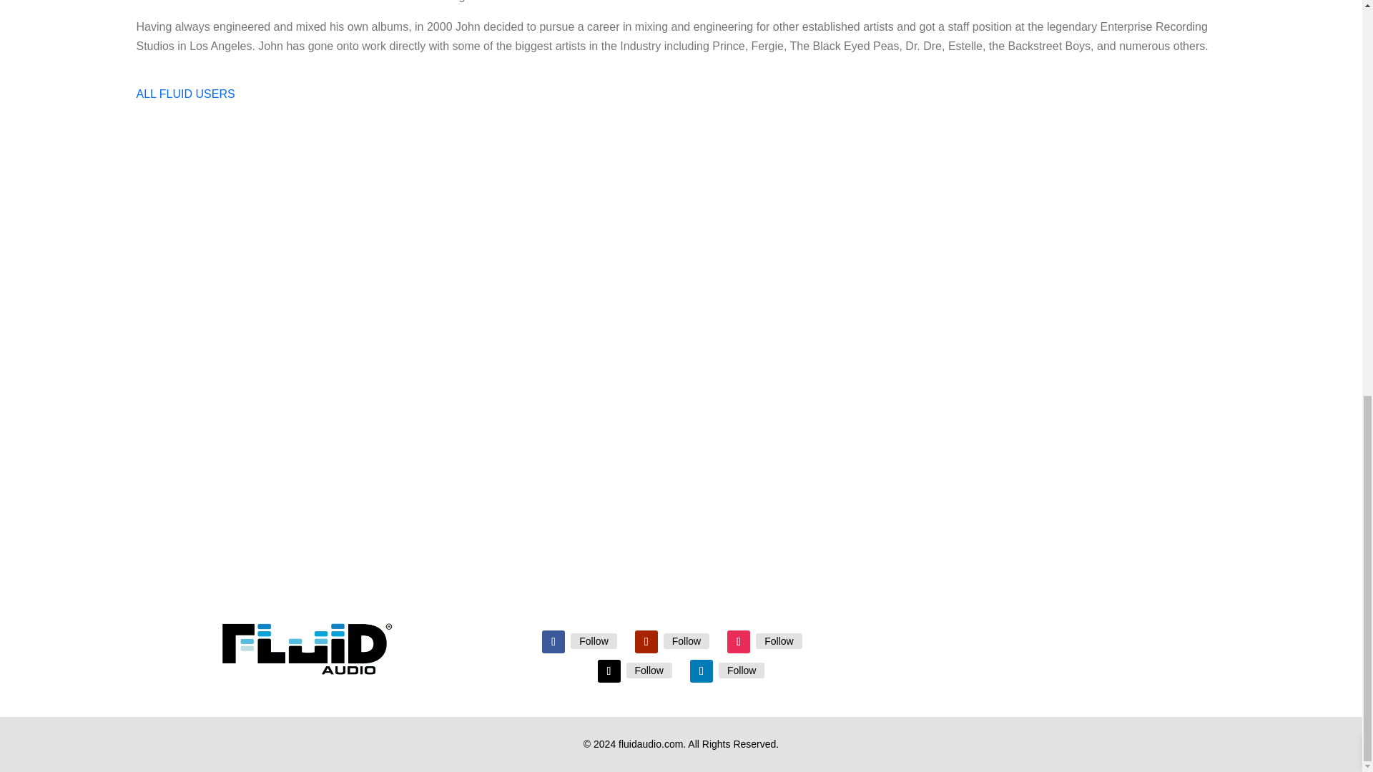 The image size is (1373, 772). I want to click on Youtube, so click(686, 640).